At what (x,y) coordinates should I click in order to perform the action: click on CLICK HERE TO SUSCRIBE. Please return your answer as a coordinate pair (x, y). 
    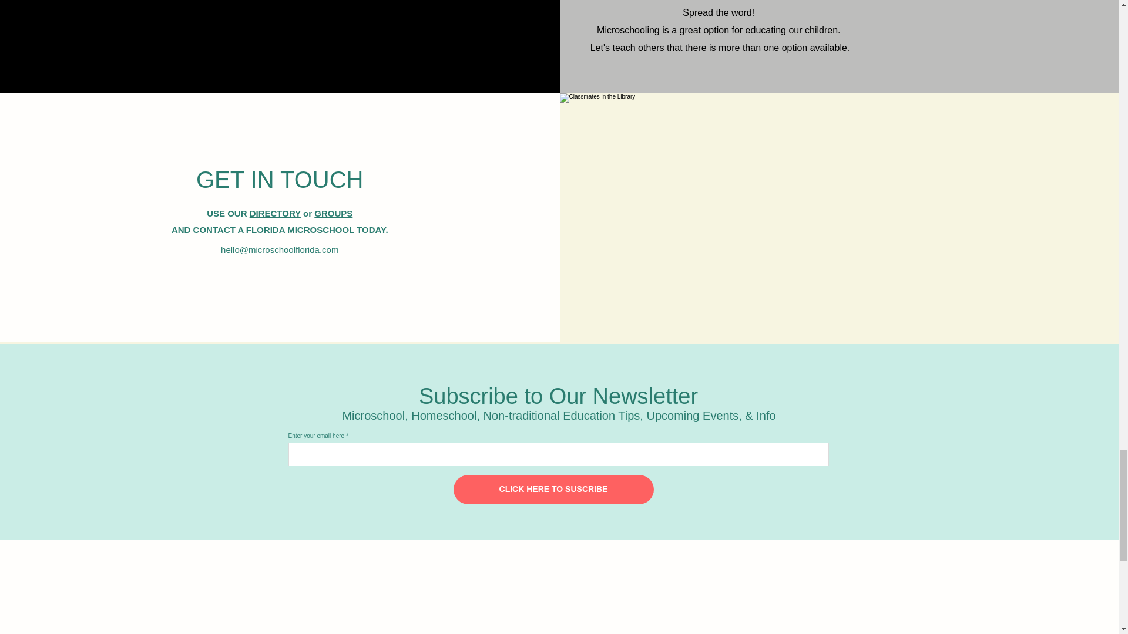
    Looking at the image, I should click on (553, 489).